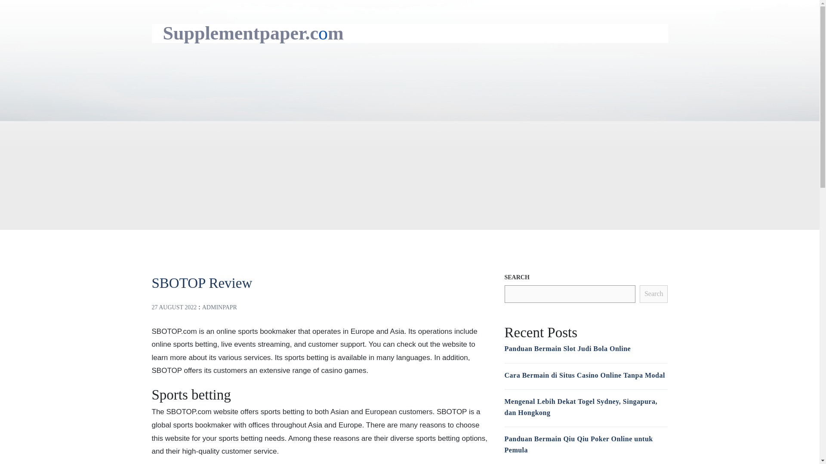 The height and width of the screenshot is (464, 826). What do you see at coordinates (584, 375) in the screenshot?
I see `Cara Bermain di Situs Casino Online Tanpa Modal` at bounding box center [584, 375].